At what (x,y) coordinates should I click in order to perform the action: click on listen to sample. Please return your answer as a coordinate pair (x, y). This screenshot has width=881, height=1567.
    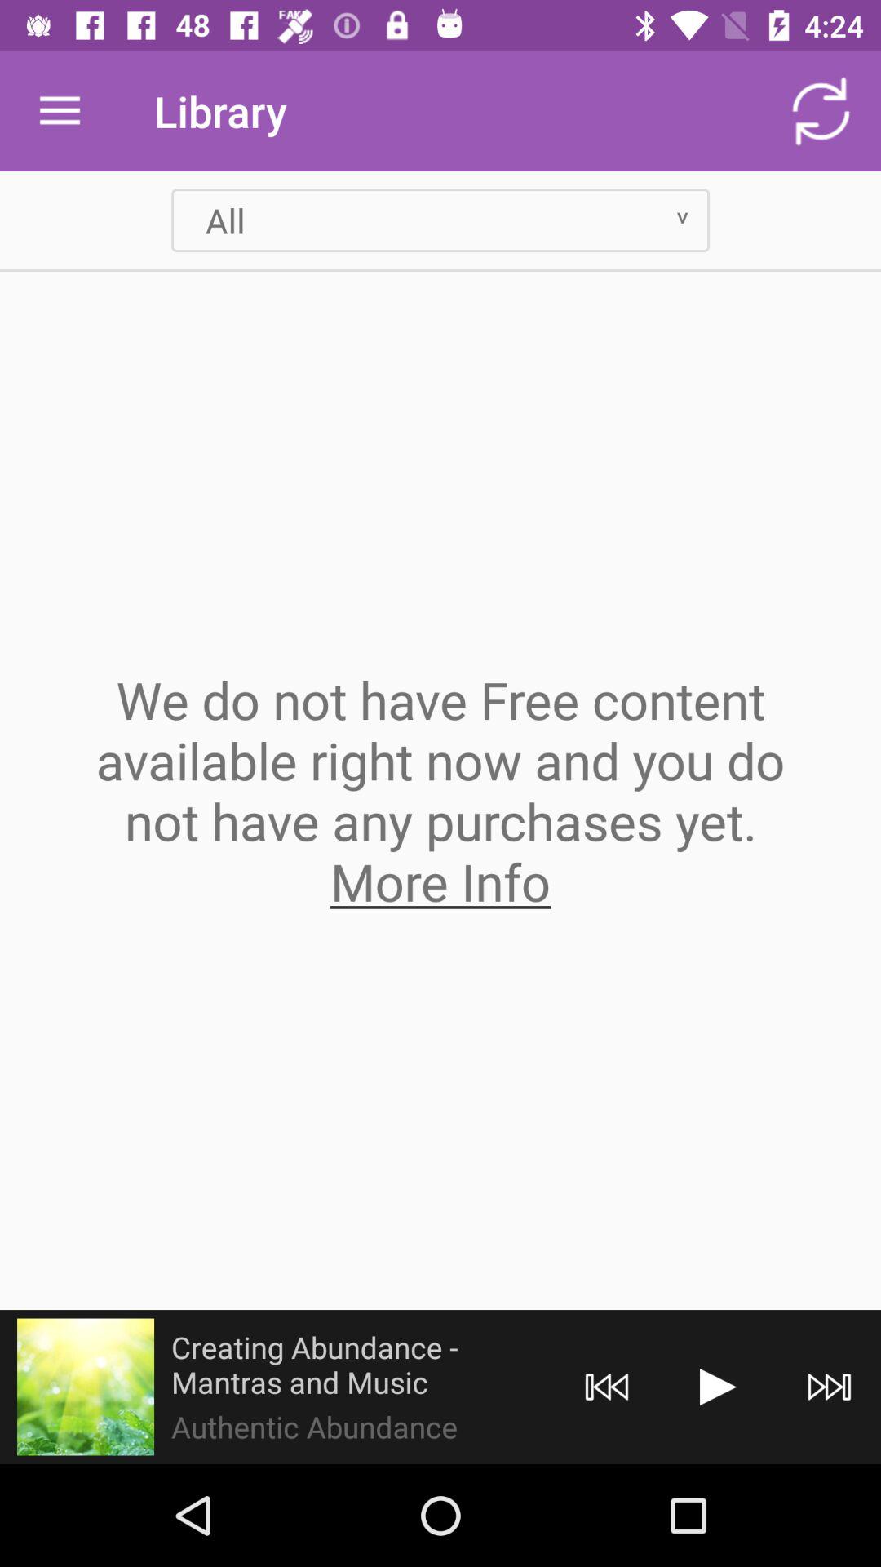
    Looking at the image, I should click on (86, 1387).